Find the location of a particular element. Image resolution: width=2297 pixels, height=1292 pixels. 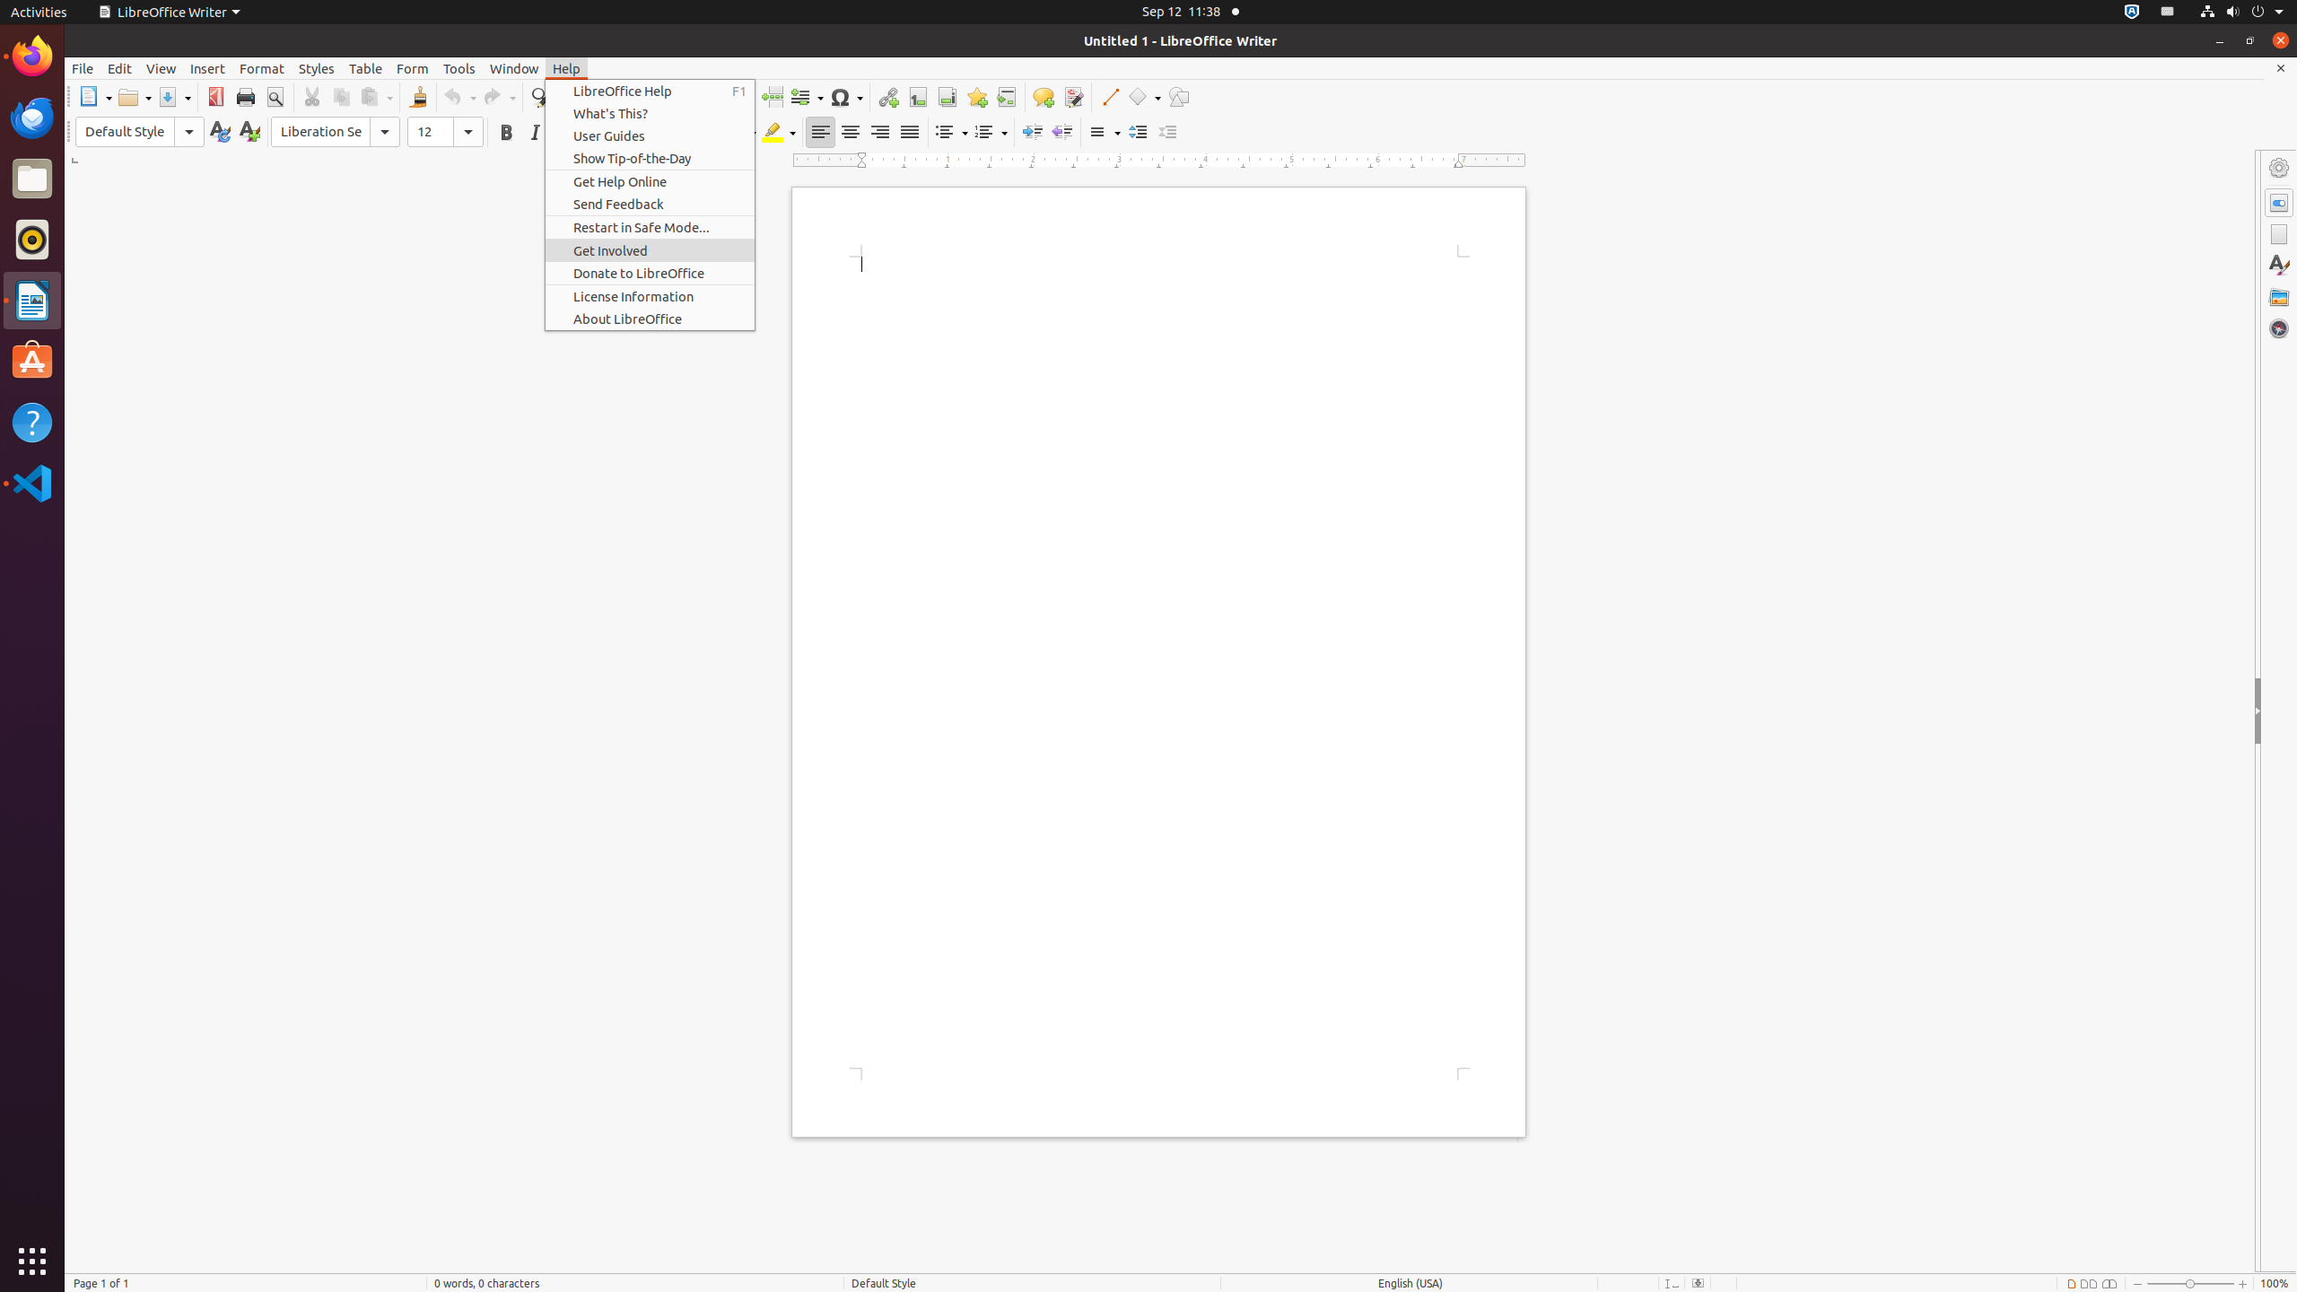

Field is located at coordinates (807, 97).